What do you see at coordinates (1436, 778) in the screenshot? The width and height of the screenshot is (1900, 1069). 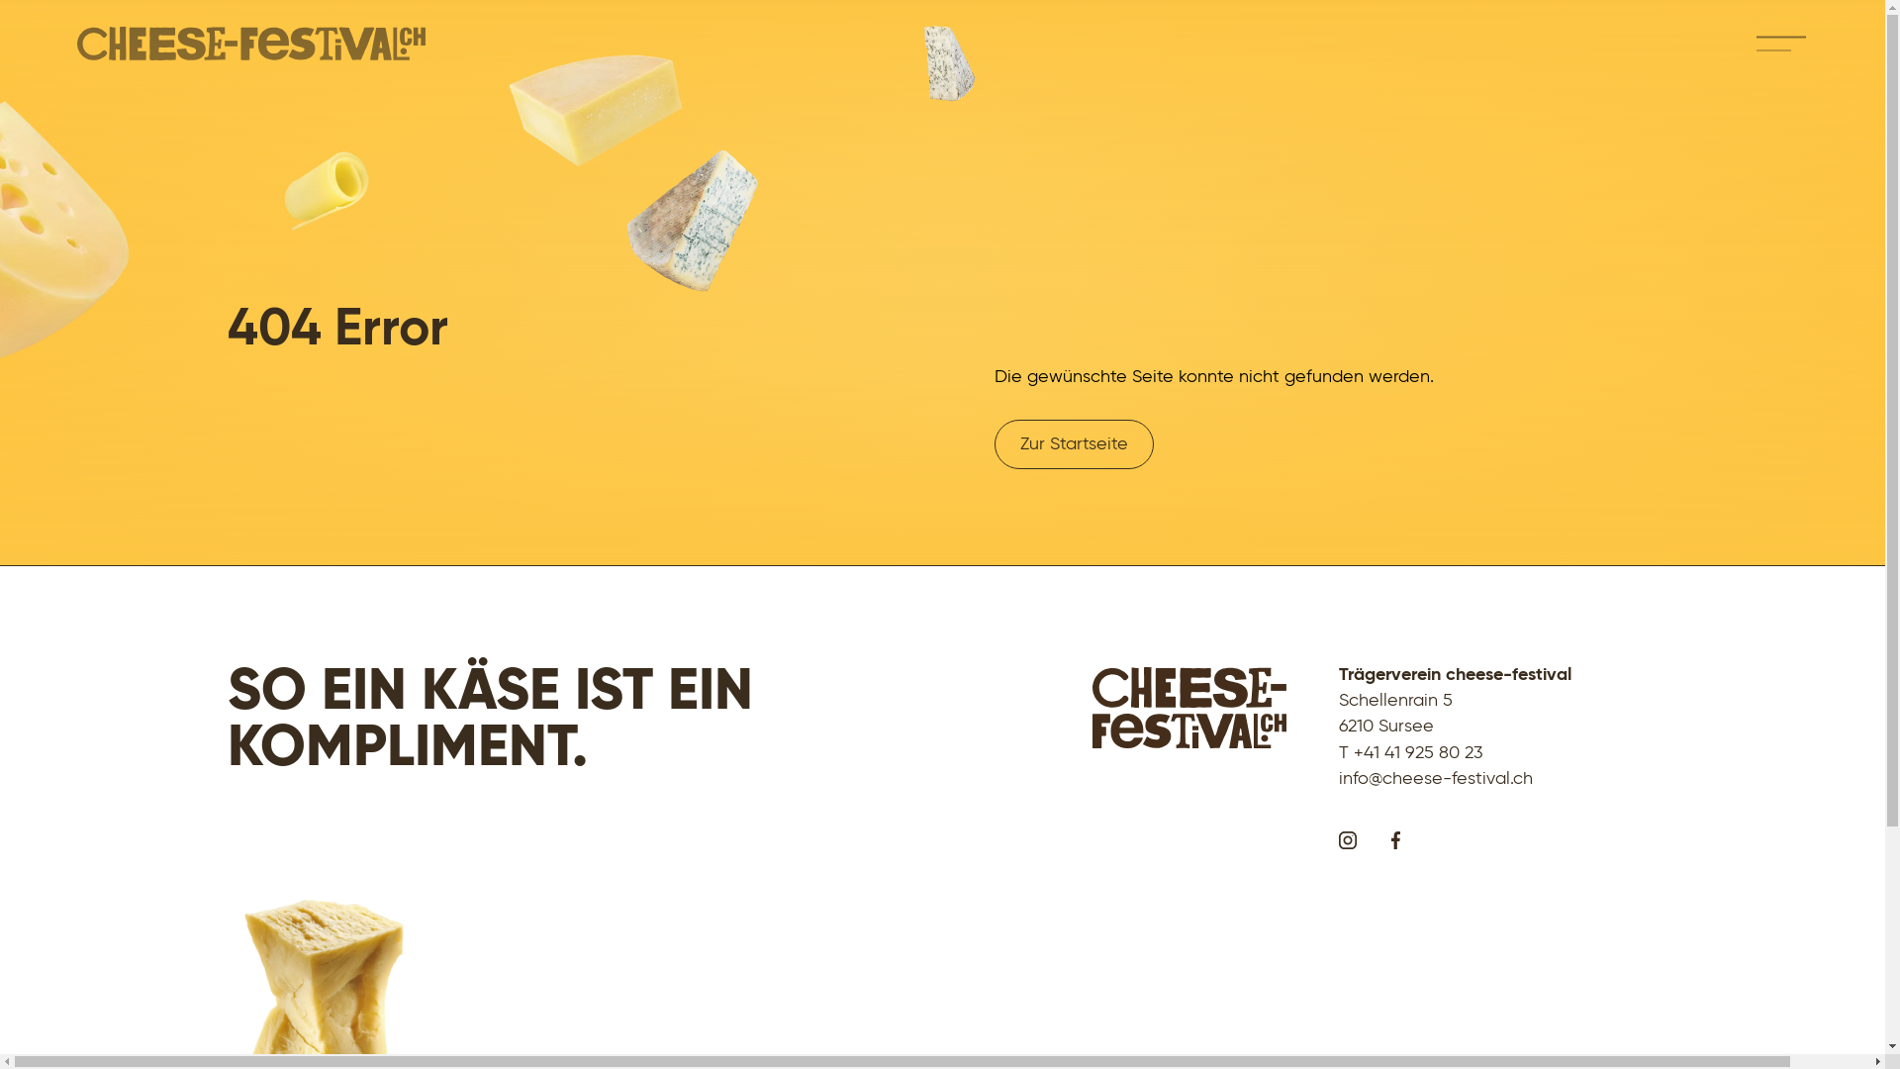 I see `info@cheese-festival.ch` at bounding box center [1436, 778].